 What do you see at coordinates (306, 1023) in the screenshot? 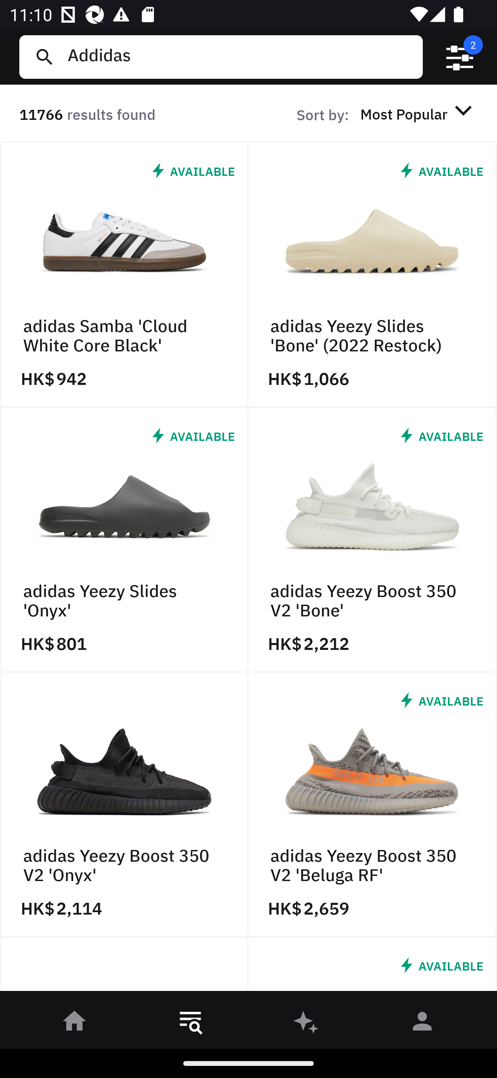
I see `󰫢` at bounding box center [306, 1023].